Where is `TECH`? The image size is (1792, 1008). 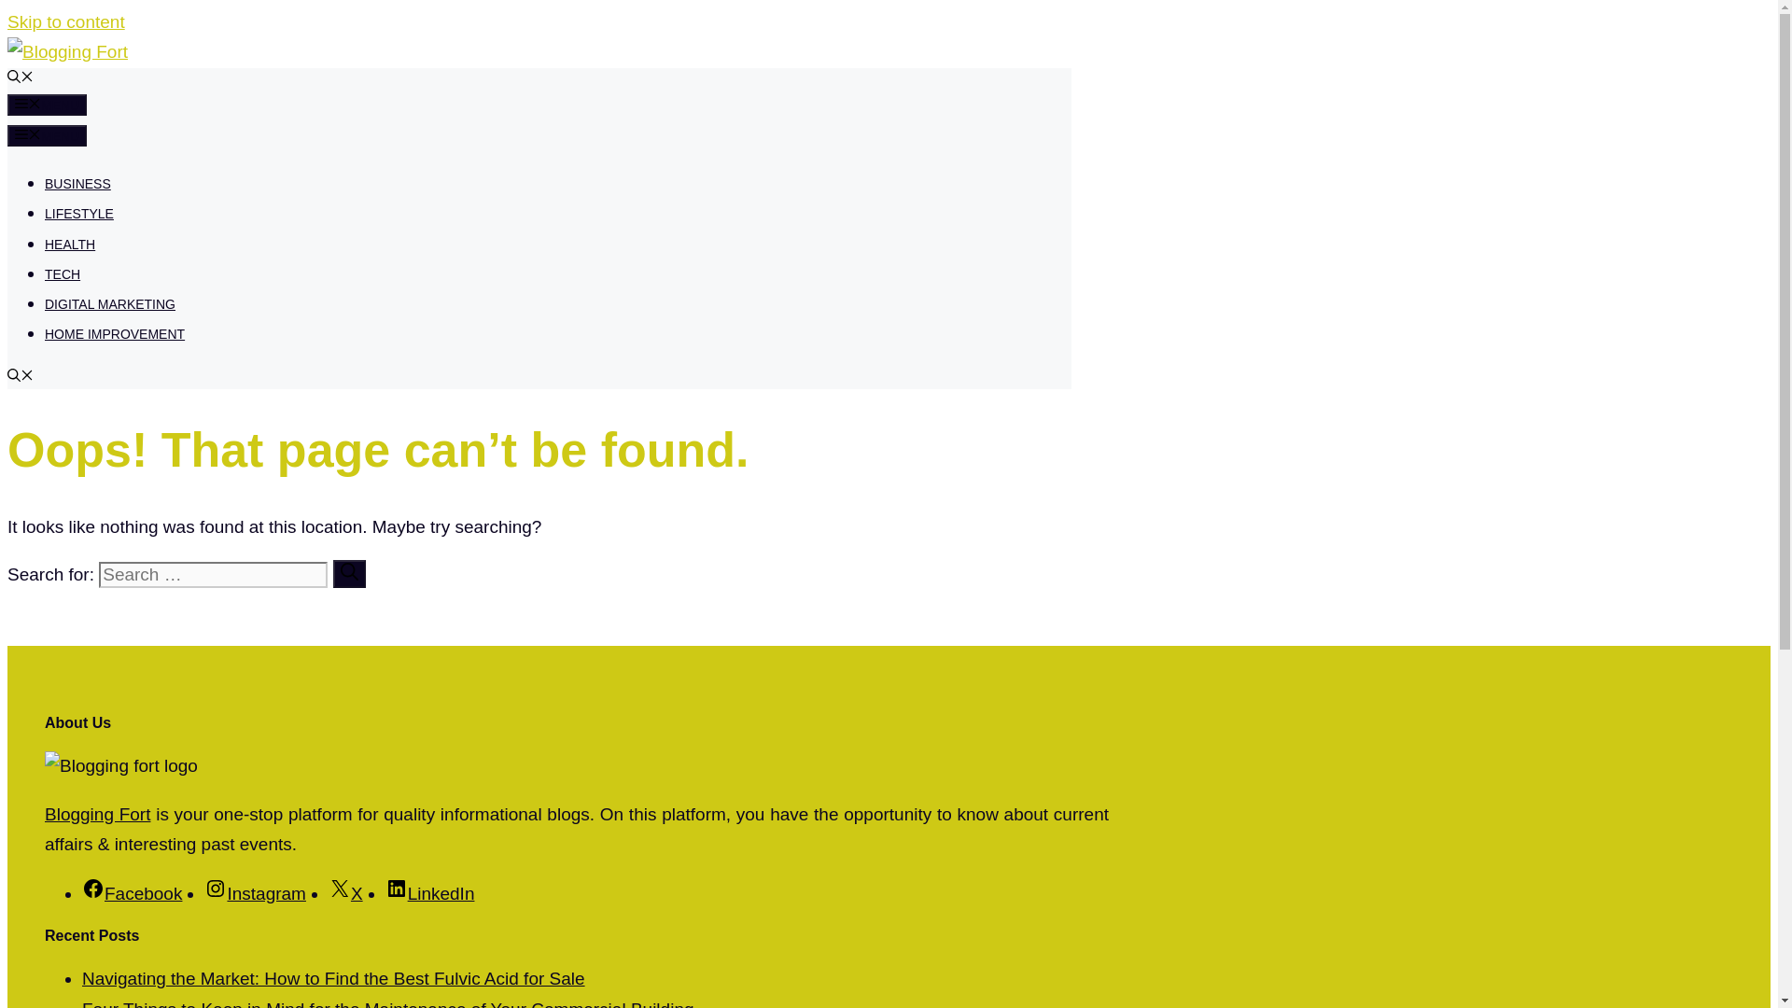
TECH is located at coordinates (63, 274).